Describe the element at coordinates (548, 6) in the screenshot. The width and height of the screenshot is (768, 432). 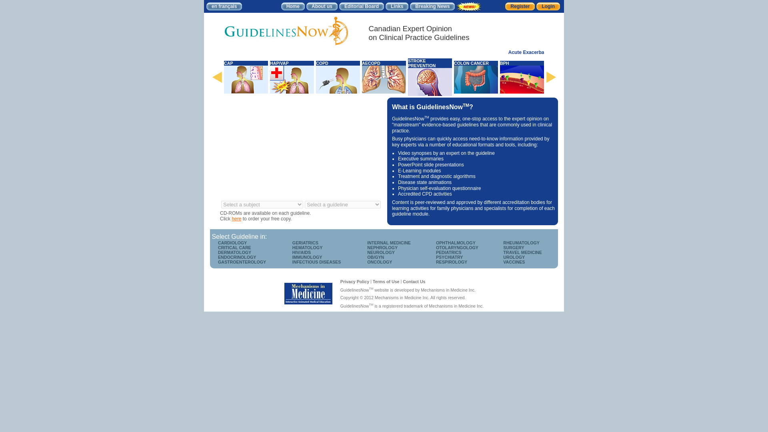
I see `Login` at that location.